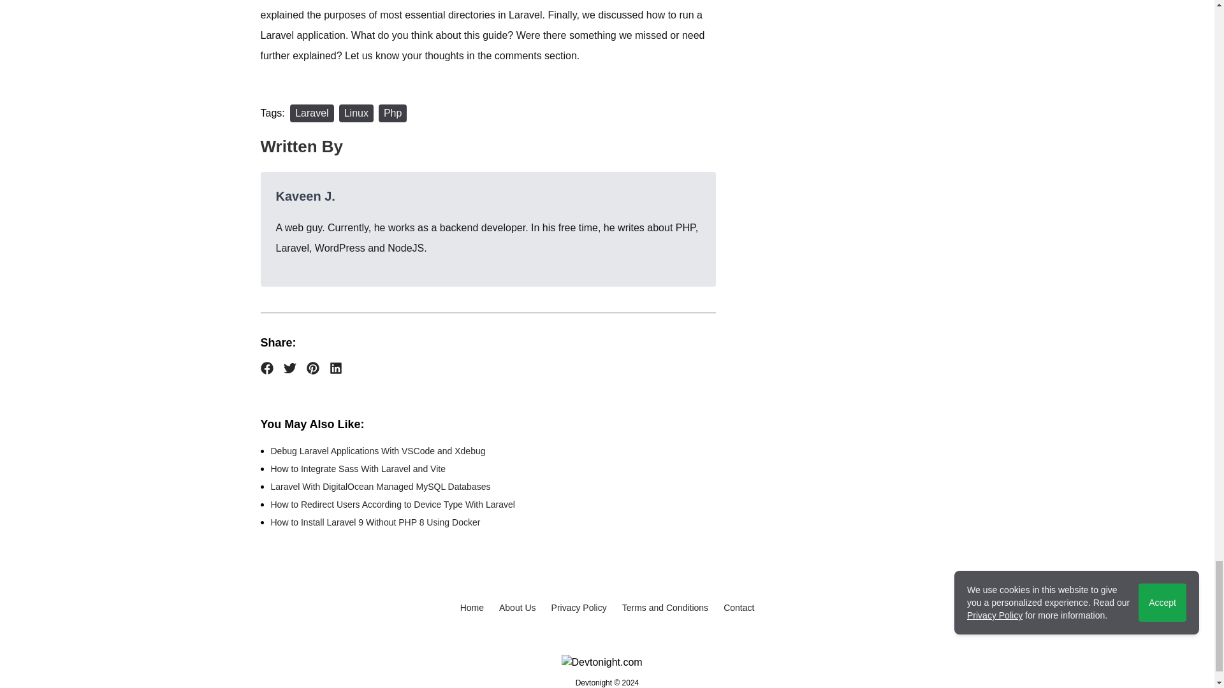  What do you see at coordinates (377, 451) in the screenshot?
I see `Debug Laravel Applications With VSCode and Xdebug` at bounding box center [377, 451].